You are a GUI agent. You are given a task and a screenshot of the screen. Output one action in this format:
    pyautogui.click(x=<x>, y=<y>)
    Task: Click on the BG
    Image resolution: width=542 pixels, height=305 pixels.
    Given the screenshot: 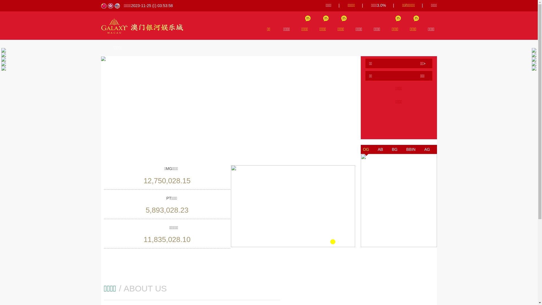 What is the action you would take?
    pyautogui.click(x=395, y=149)
    